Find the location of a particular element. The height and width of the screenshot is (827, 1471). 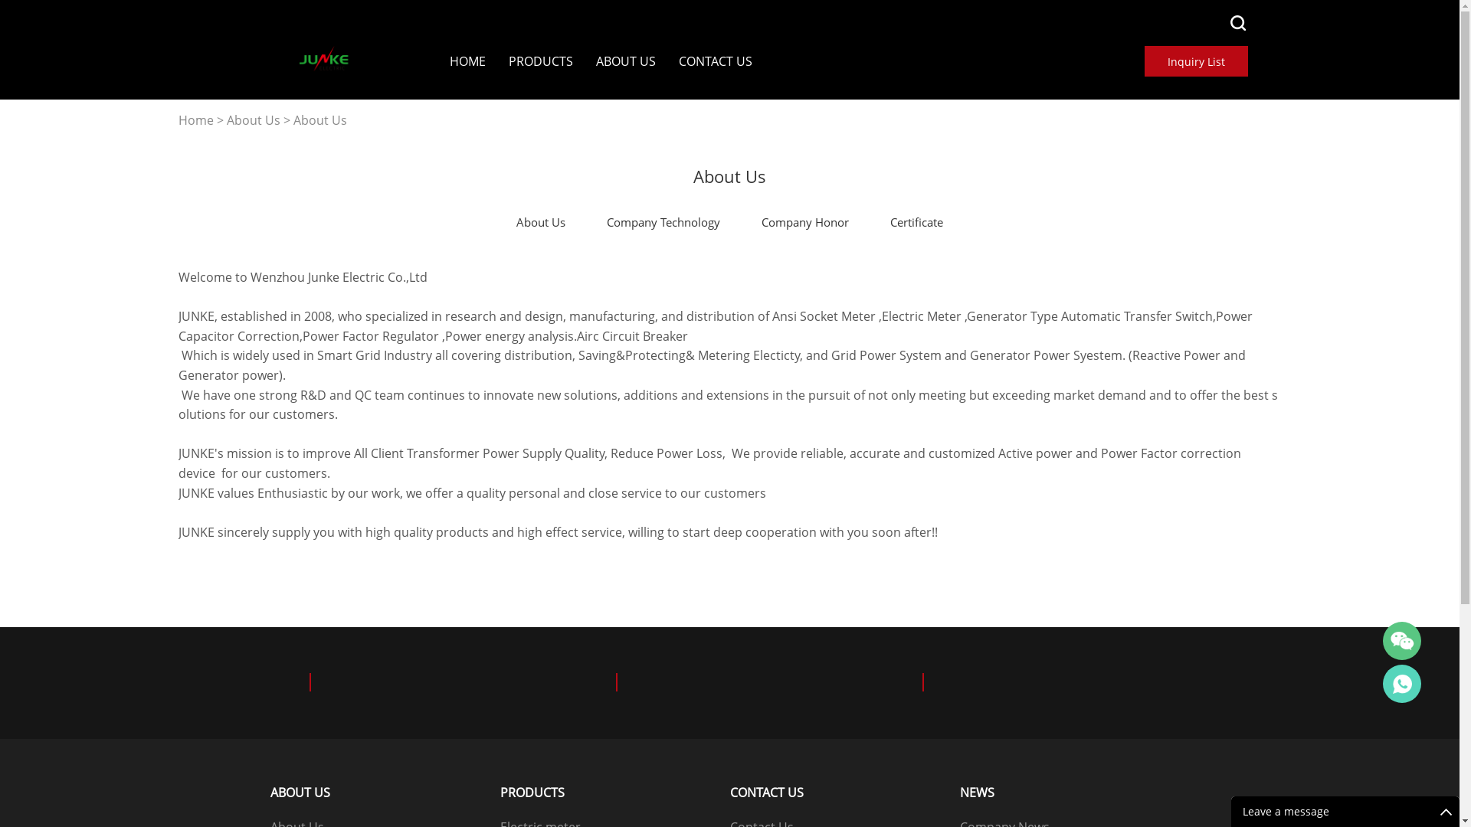

facebook is located at coordinates (189, 585).